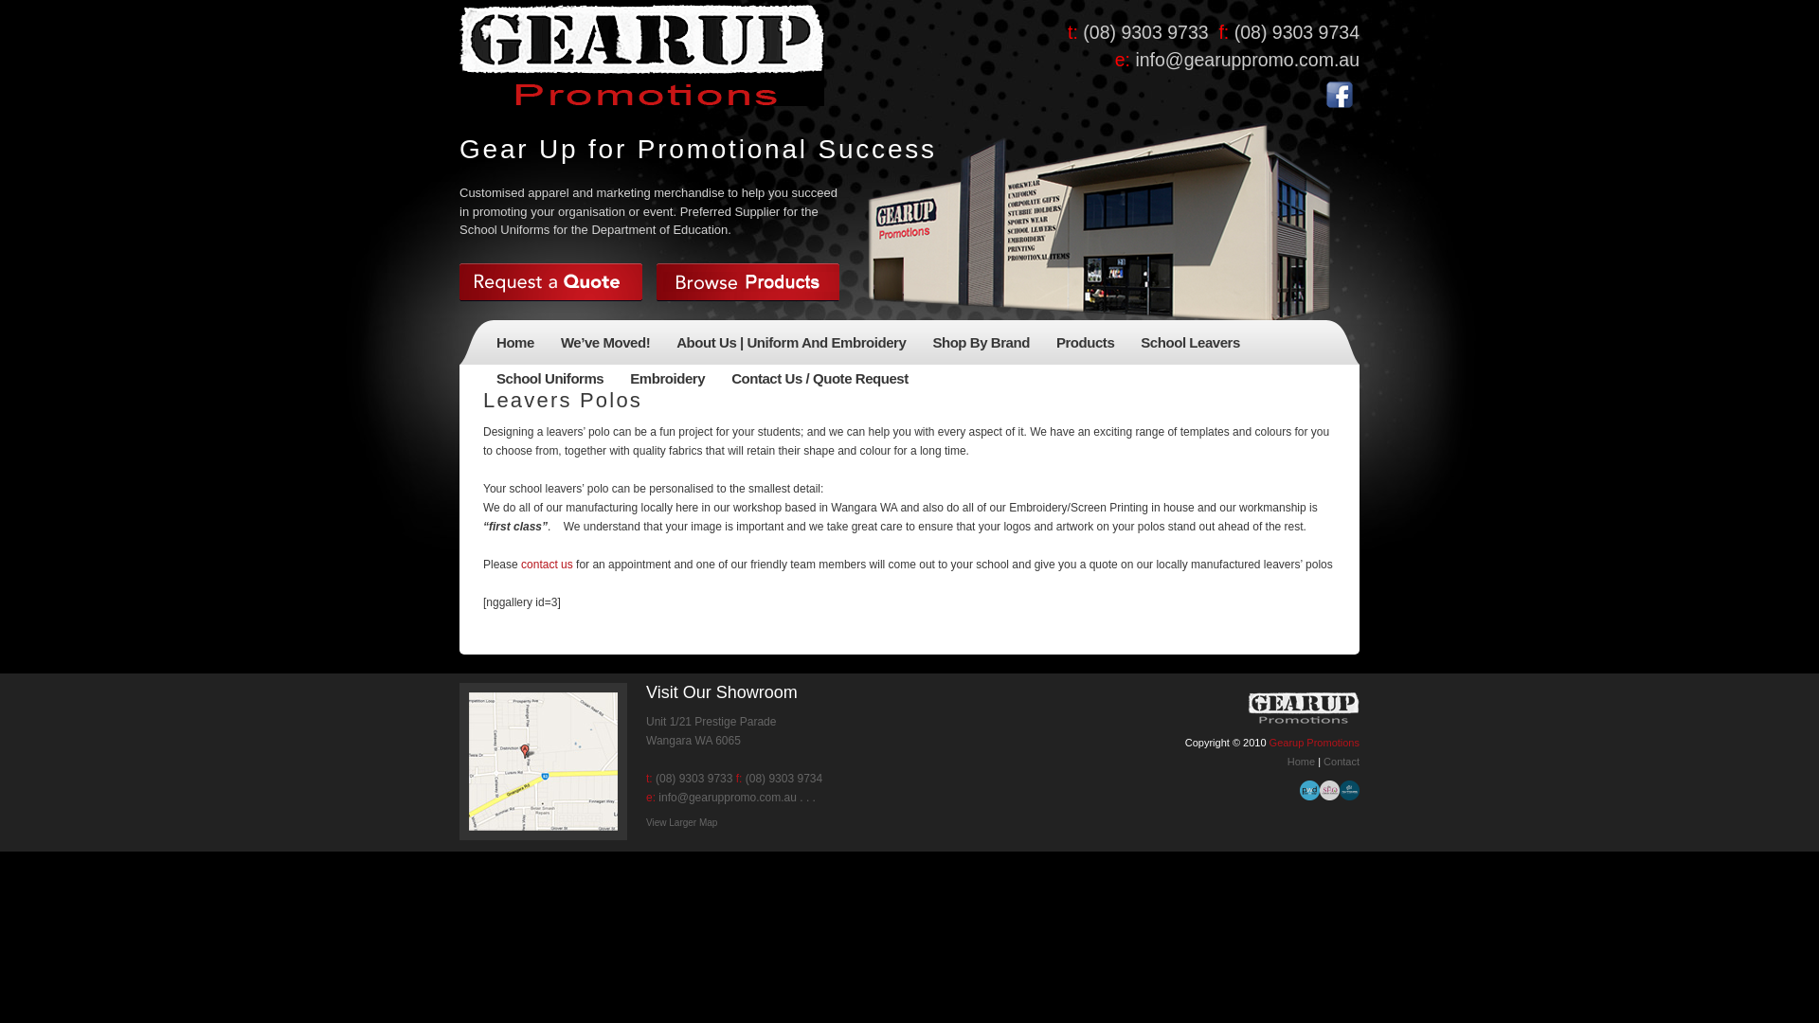 The image size is (1819, 1023). What do you see at coordinates (1294, 32) in the screenshot?
I see `(08) 9303 9734` at bounding box center [1294, 32].